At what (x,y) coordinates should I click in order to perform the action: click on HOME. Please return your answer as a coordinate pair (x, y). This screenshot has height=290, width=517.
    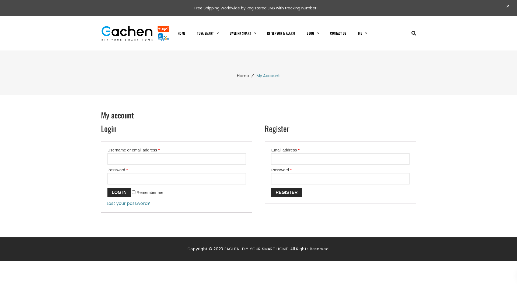
    Looking at the image, I should click on (184, 33).